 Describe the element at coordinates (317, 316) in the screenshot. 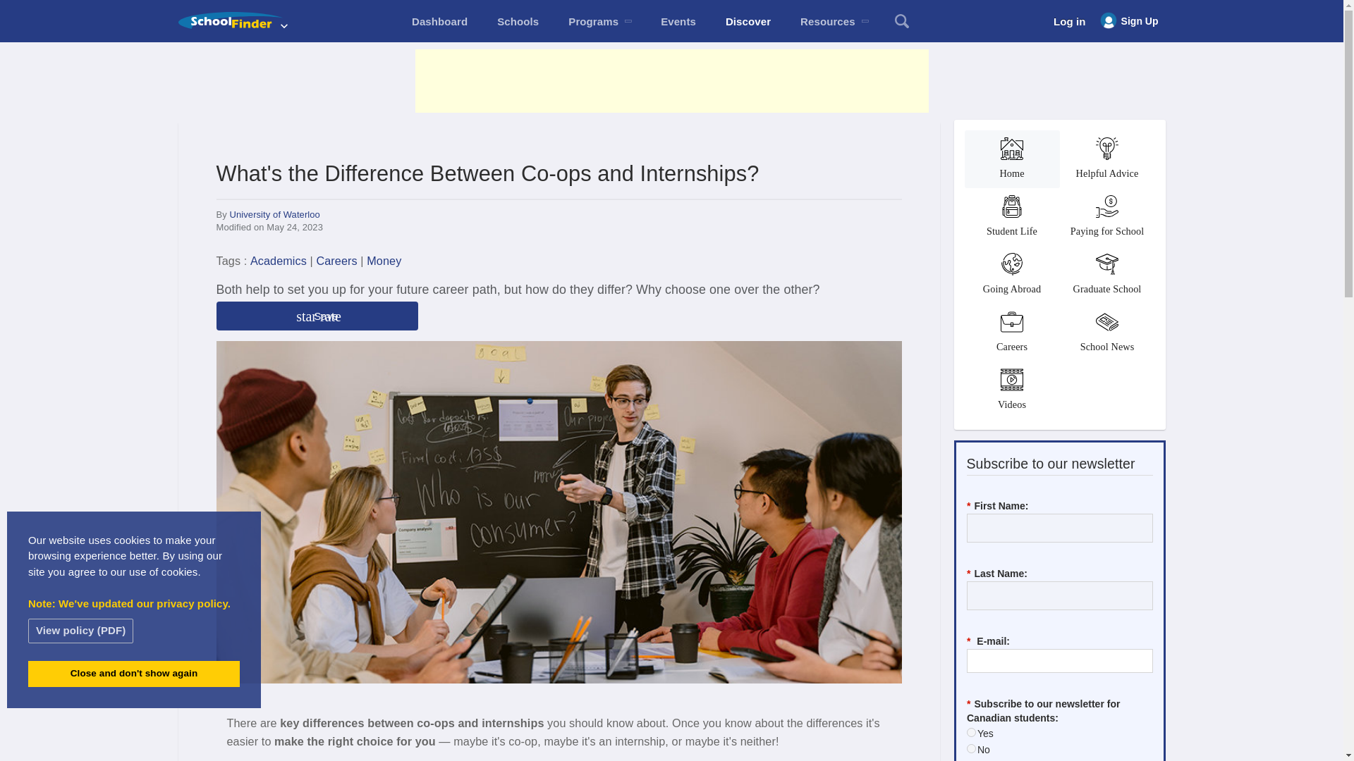

I see `Save` at that location.